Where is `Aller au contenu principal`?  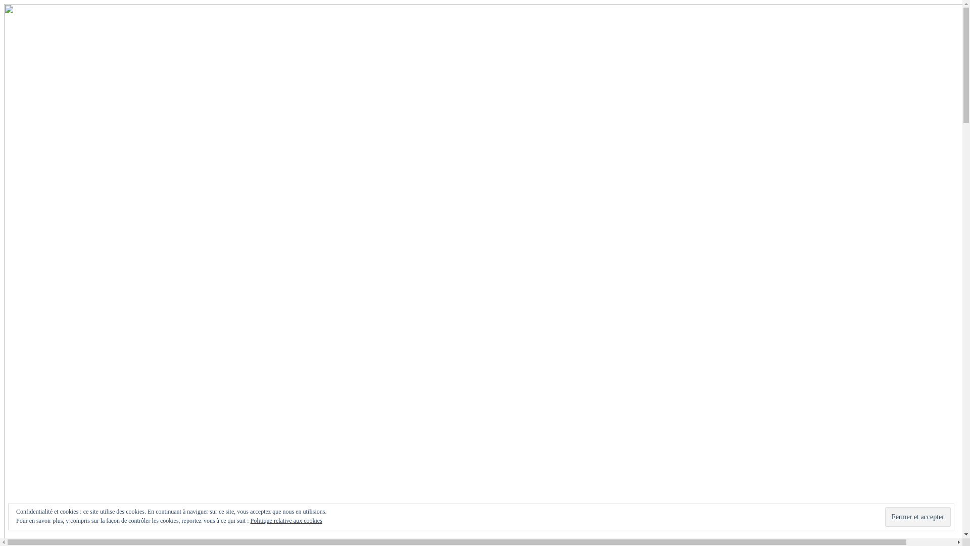
Aller au contenu principal is located at coordinates (4, 4).